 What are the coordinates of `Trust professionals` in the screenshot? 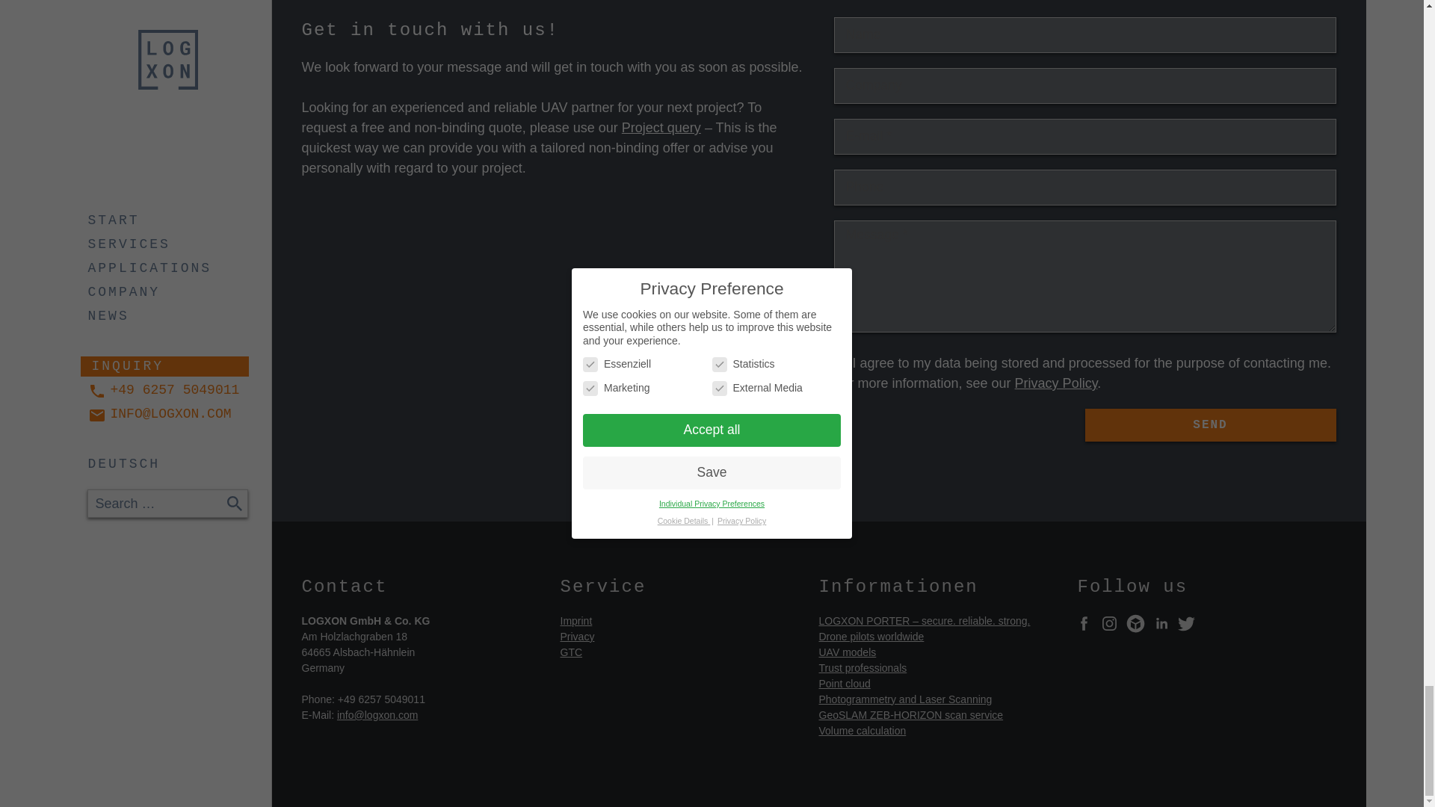 It's located at (862, 667).